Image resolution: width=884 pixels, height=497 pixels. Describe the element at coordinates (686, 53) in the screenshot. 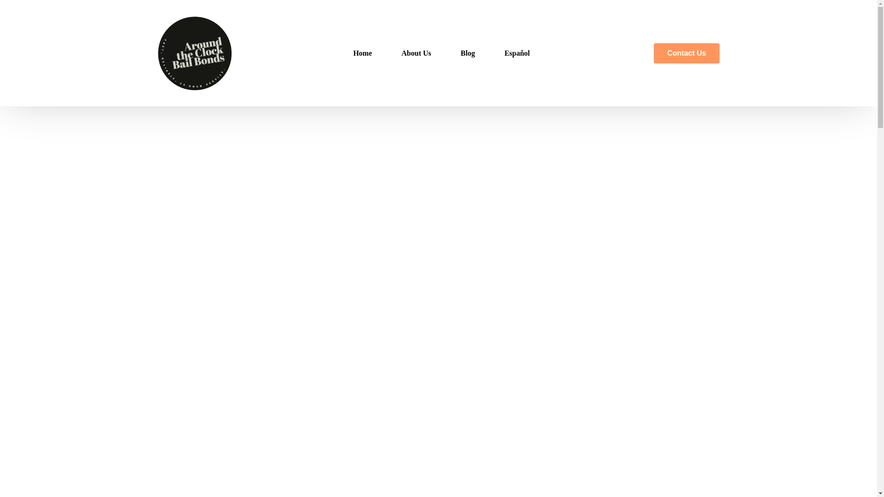

I see `Contact Us` at that location.